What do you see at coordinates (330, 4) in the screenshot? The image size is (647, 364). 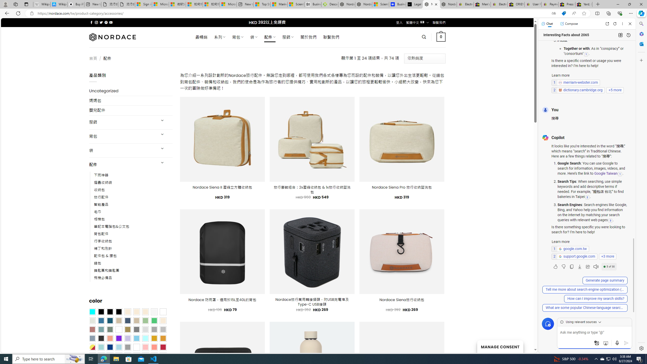 I see `Descarga Driver Updater` at bounding box center [330, 4].